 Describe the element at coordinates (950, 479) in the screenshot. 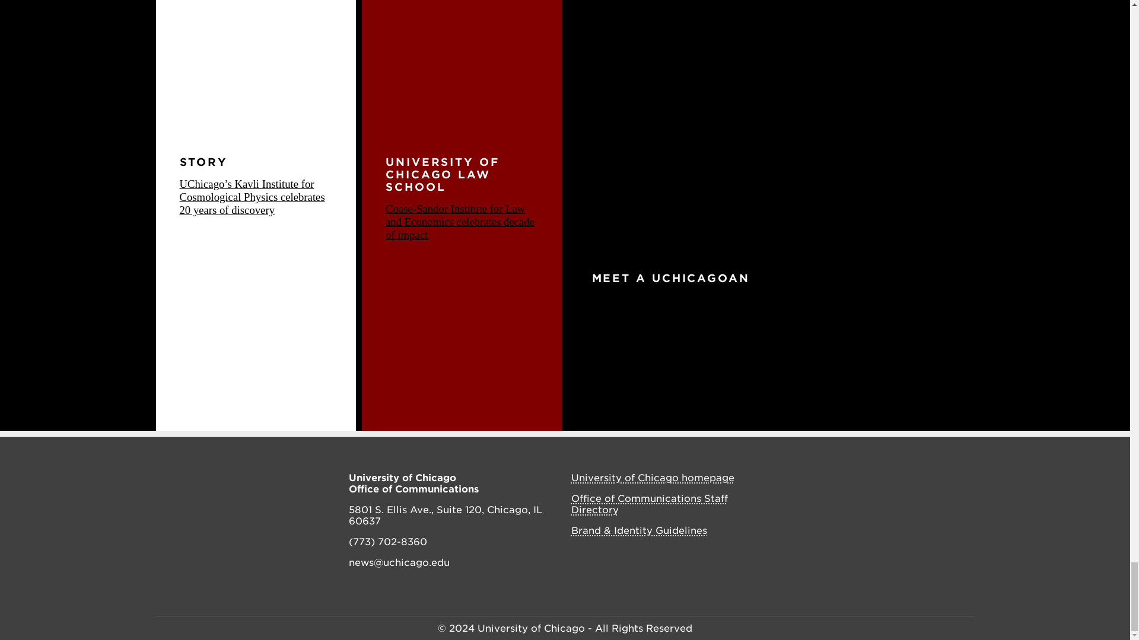

I see `Connect with UChicago on Youtube` at that location.